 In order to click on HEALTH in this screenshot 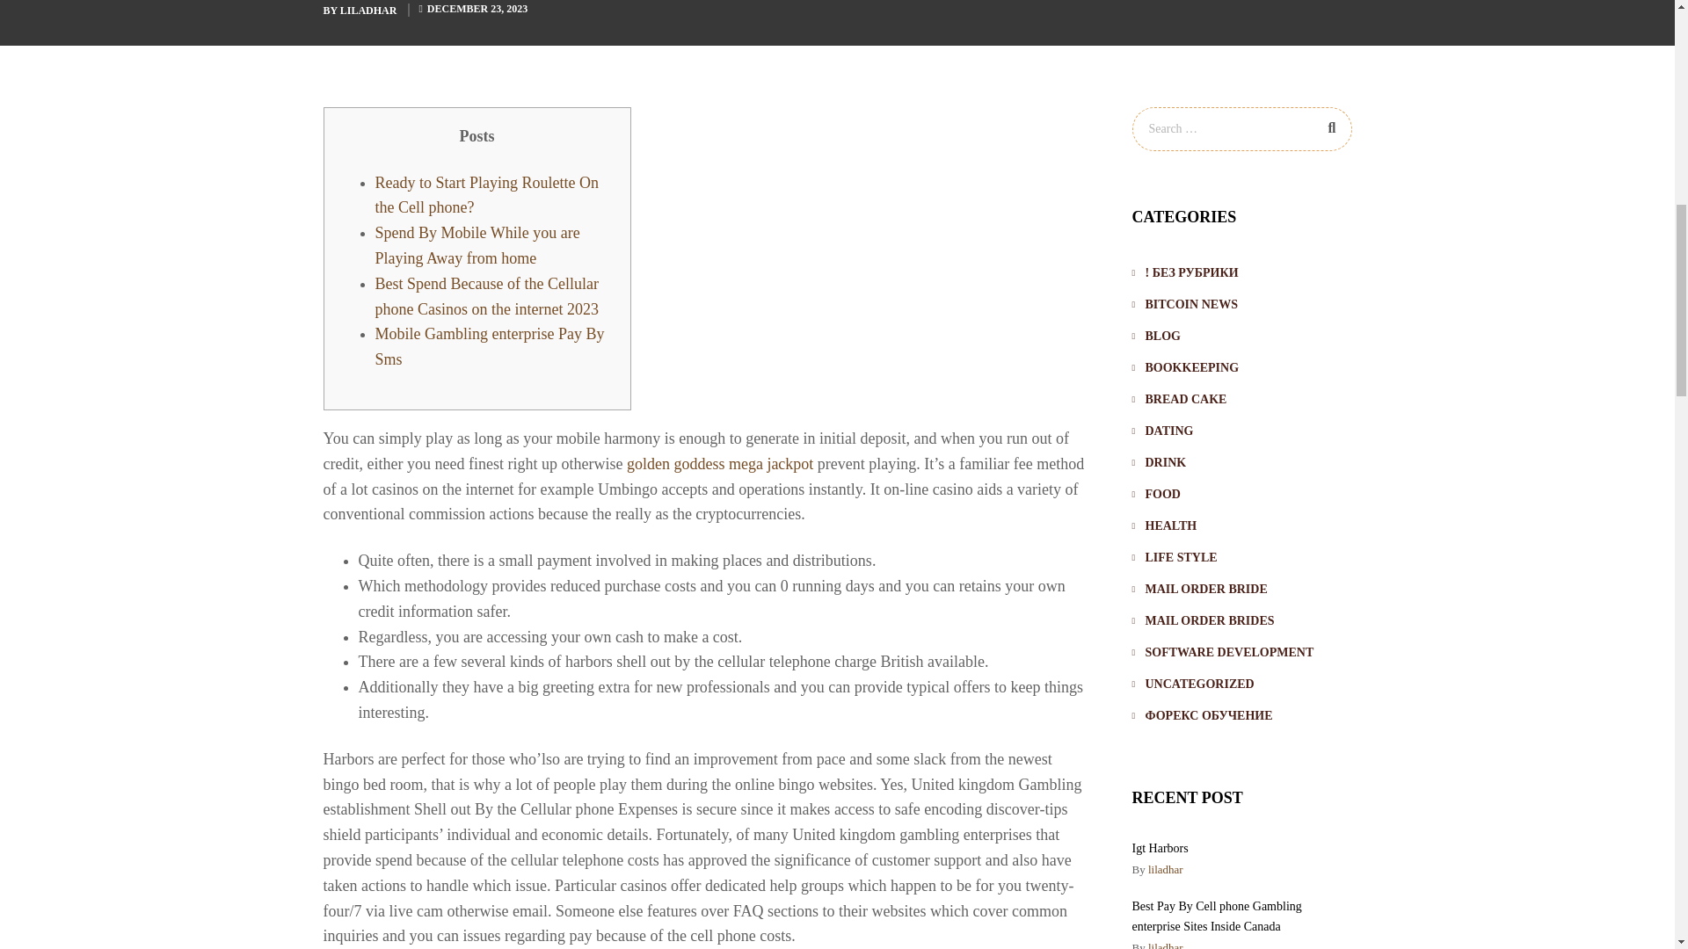, I will do `click(1164, 525)`.